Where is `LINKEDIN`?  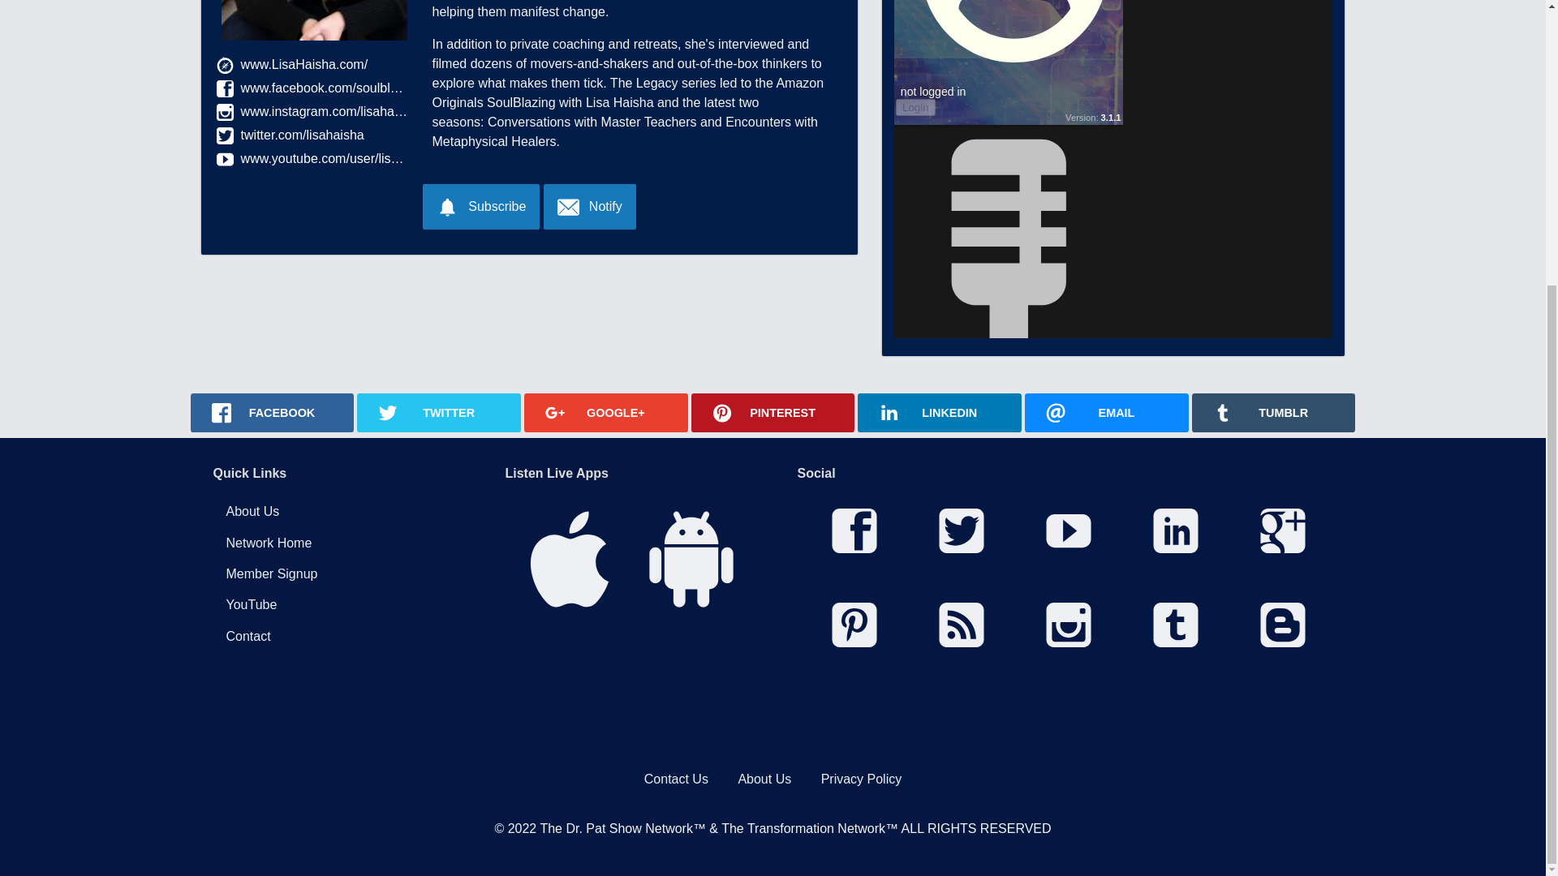
LINKEDIN is located at coordinates (940, 412).